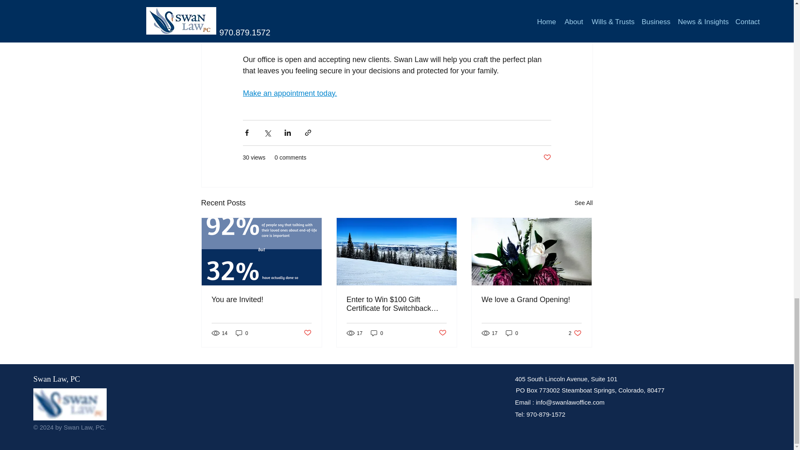  What do you see at coordinates (242, 332) in the screenshot?
I see `0` at bounding box center [242, 332].